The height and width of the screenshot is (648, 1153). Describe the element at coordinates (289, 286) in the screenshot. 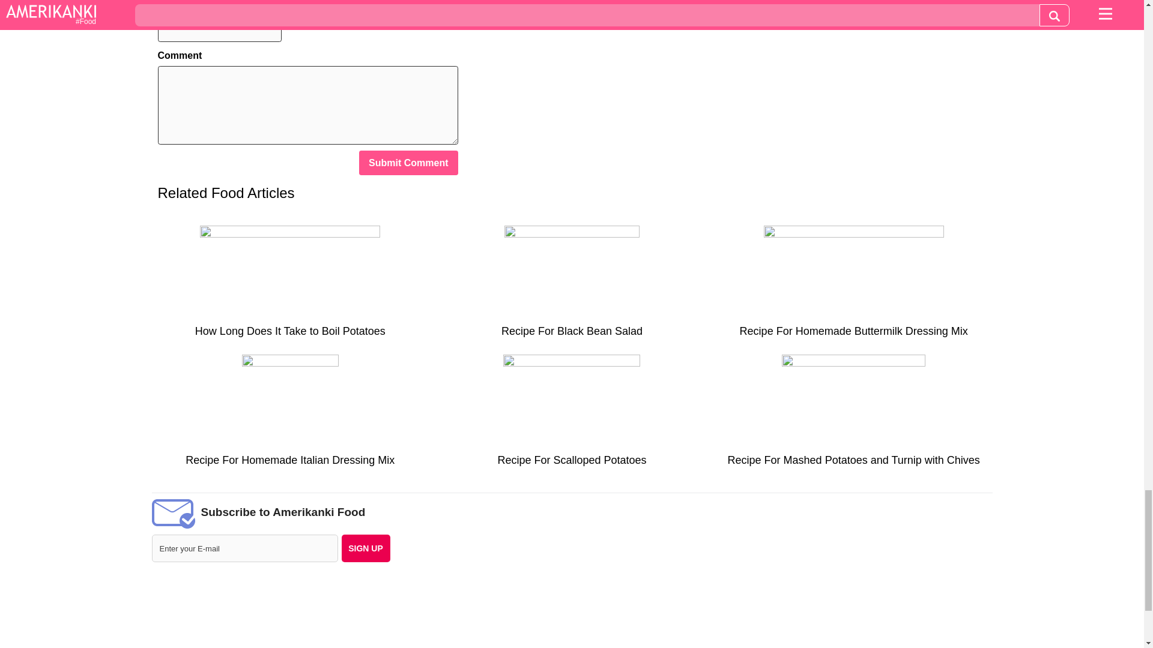

I see `How Long Does It Take to Boil Potatoes` at that location.